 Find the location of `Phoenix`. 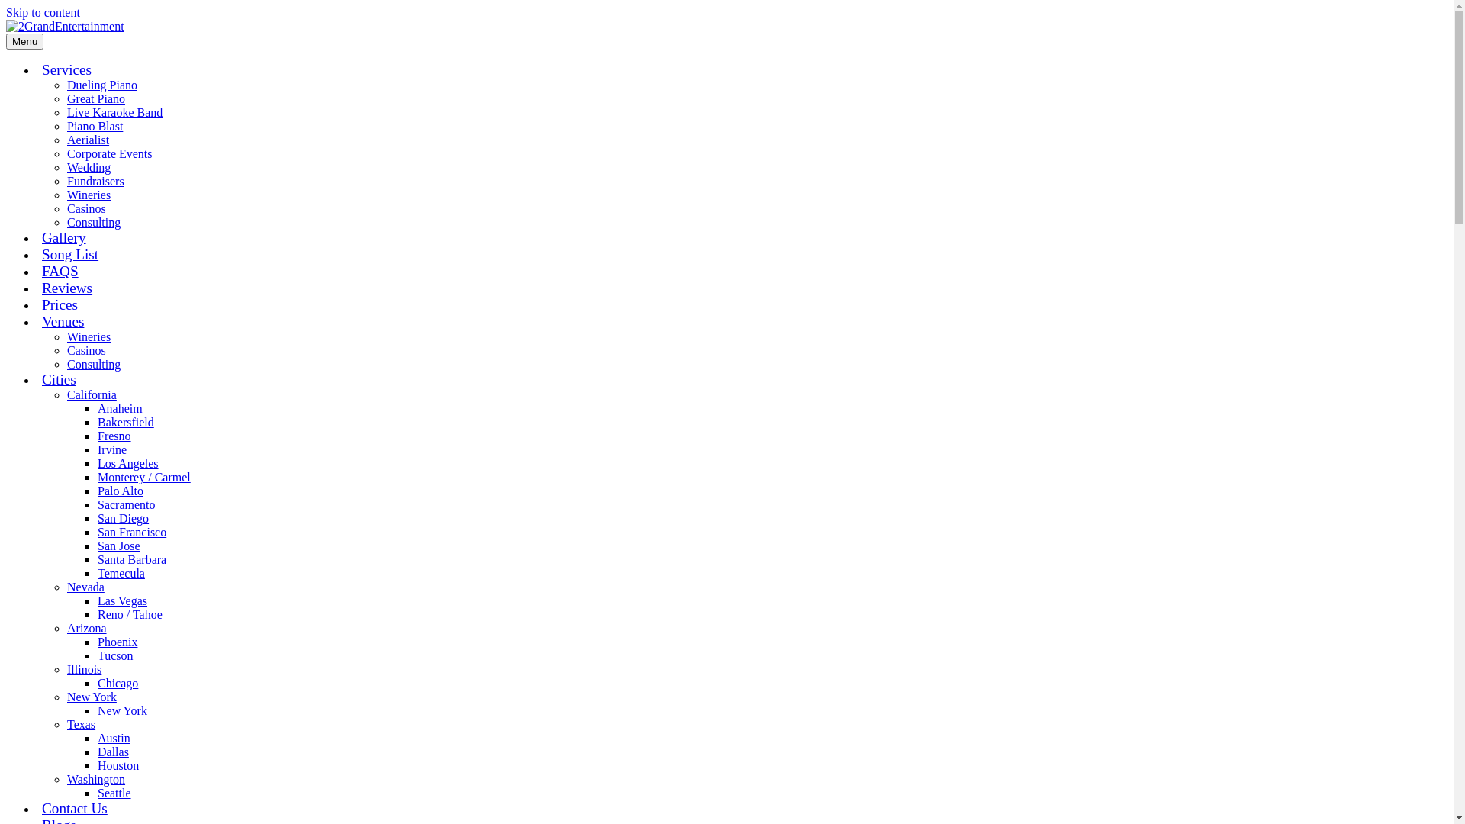

Phoenix is located at coordinates (118, 642).